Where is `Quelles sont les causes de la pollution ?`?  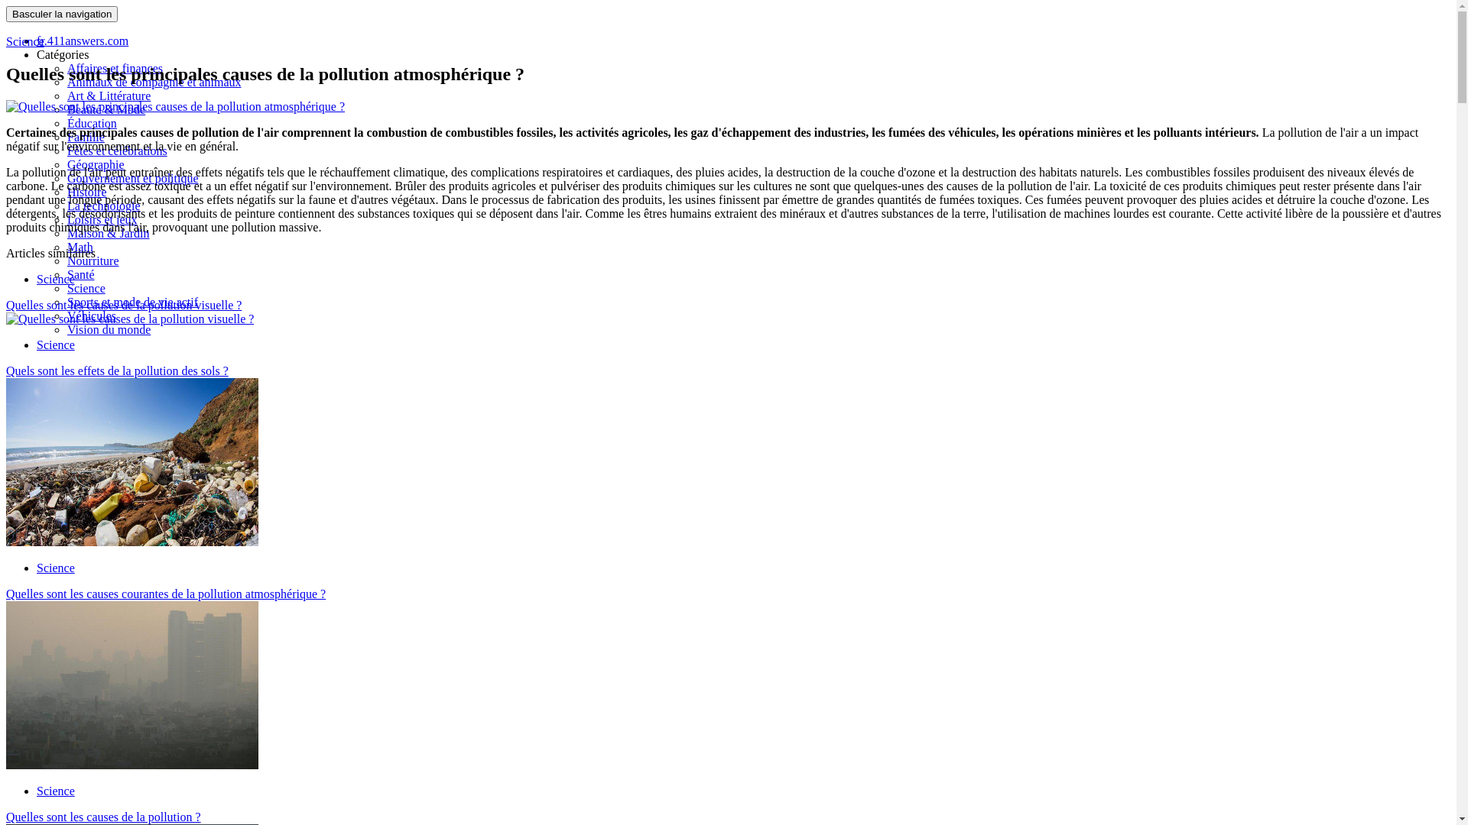
Quelles sont les causes de la pollution ? is located at coordinates (104, 817).